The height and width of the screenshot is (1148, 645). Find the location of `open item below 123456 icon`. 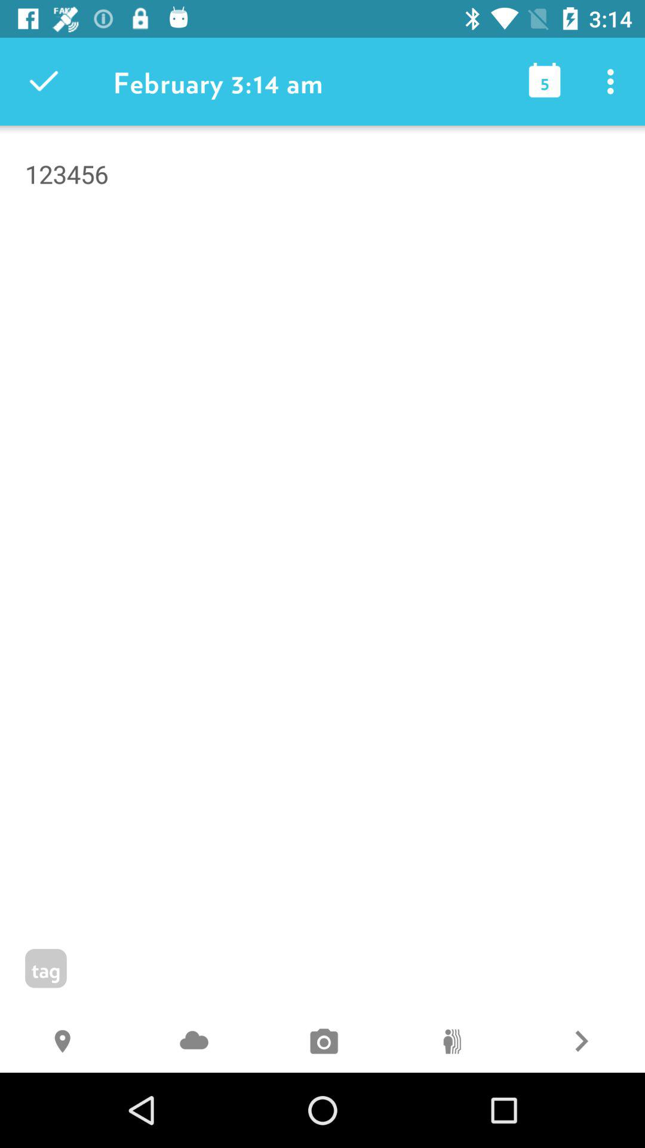

open item below 123456 icon is located at coordinates (193, 1043).